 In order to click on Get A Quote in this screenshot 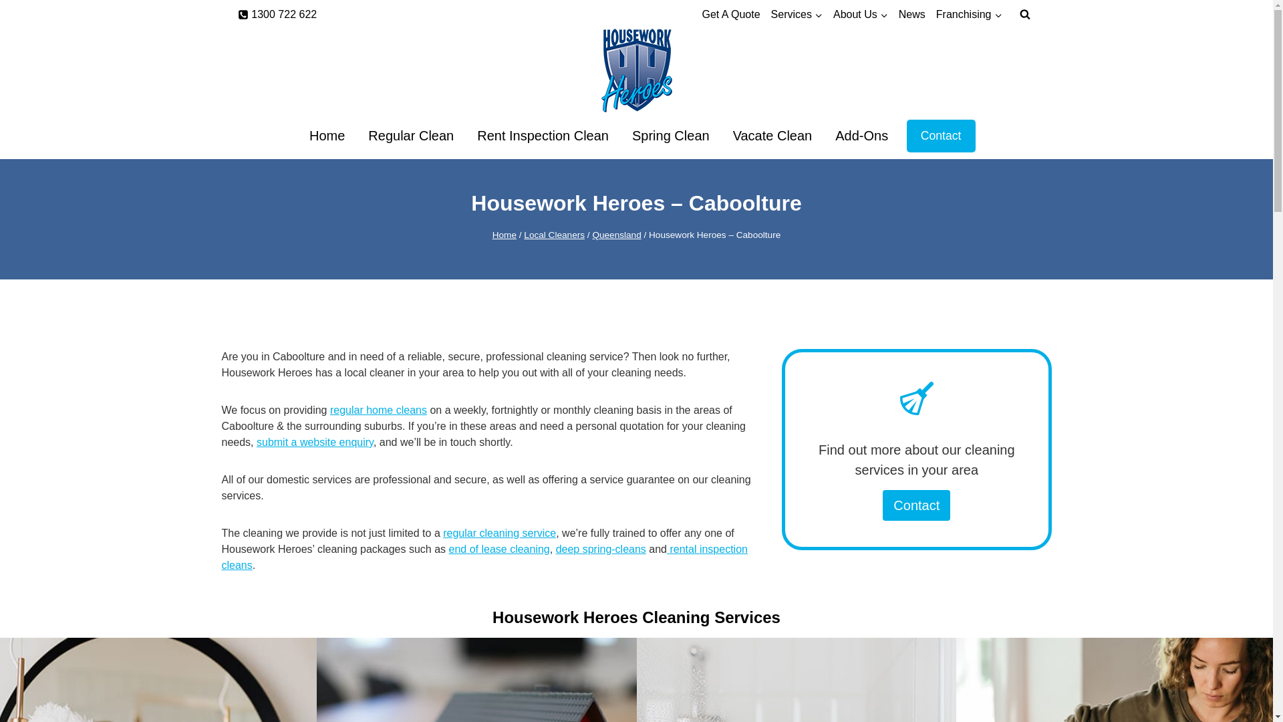, I will do `click(731, 15)`.